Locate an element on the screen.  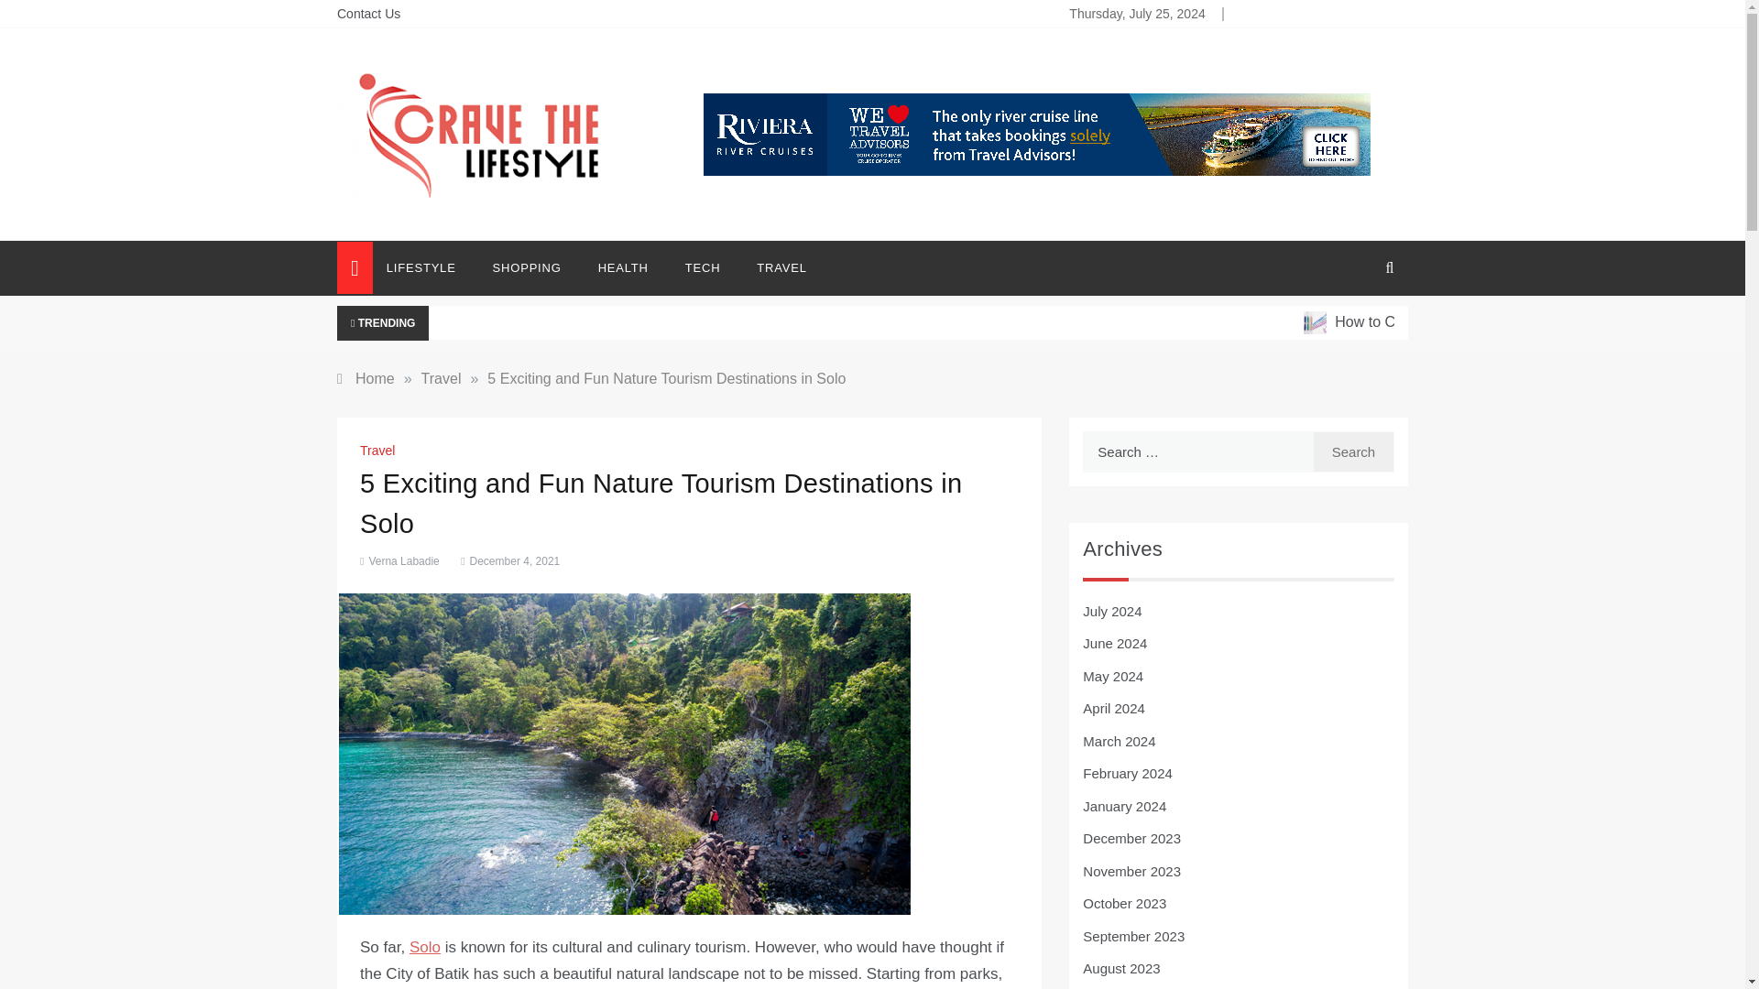
SHOPPING is located at coordinates (528, 267).